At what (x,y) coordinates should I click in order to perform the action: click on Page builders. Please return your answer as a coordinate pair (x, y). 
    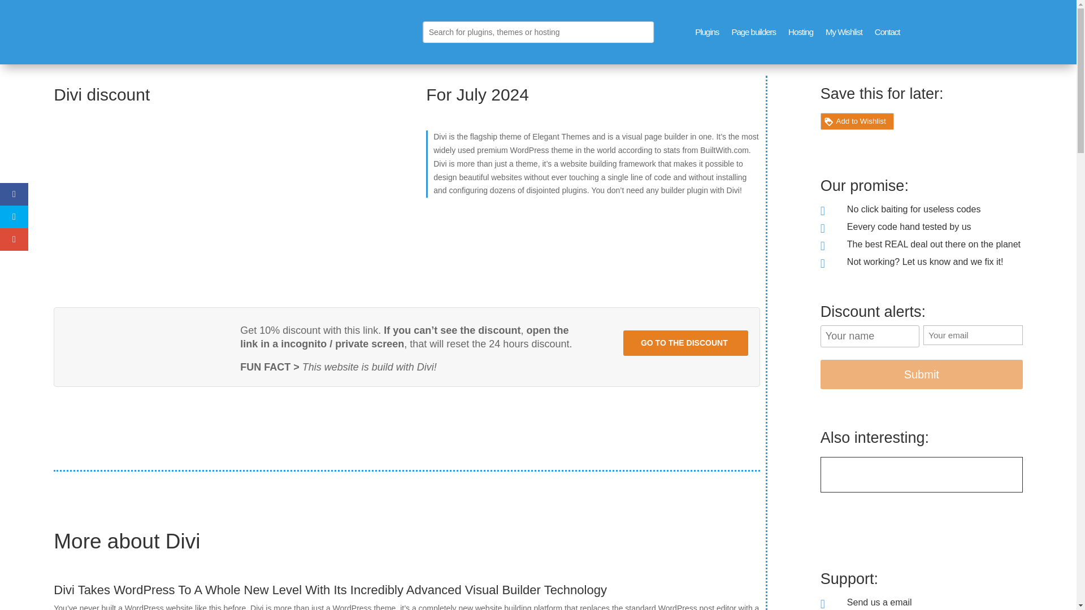
    Looking at the image, I should click on (753, 32).